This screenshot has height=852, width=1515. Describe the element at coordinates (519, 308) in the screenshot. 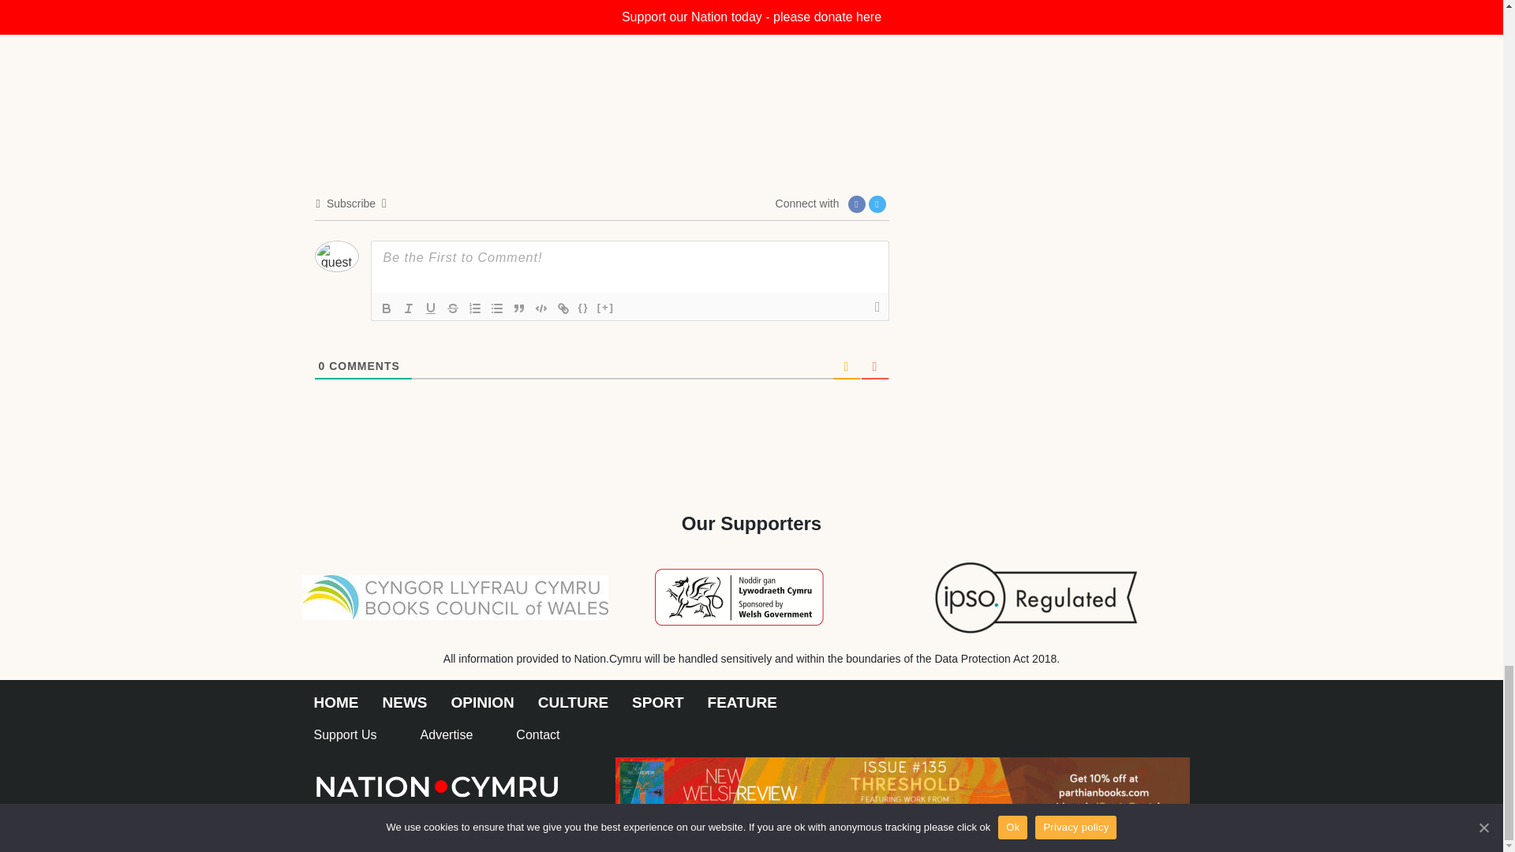

I see `Blockquote` at that location.